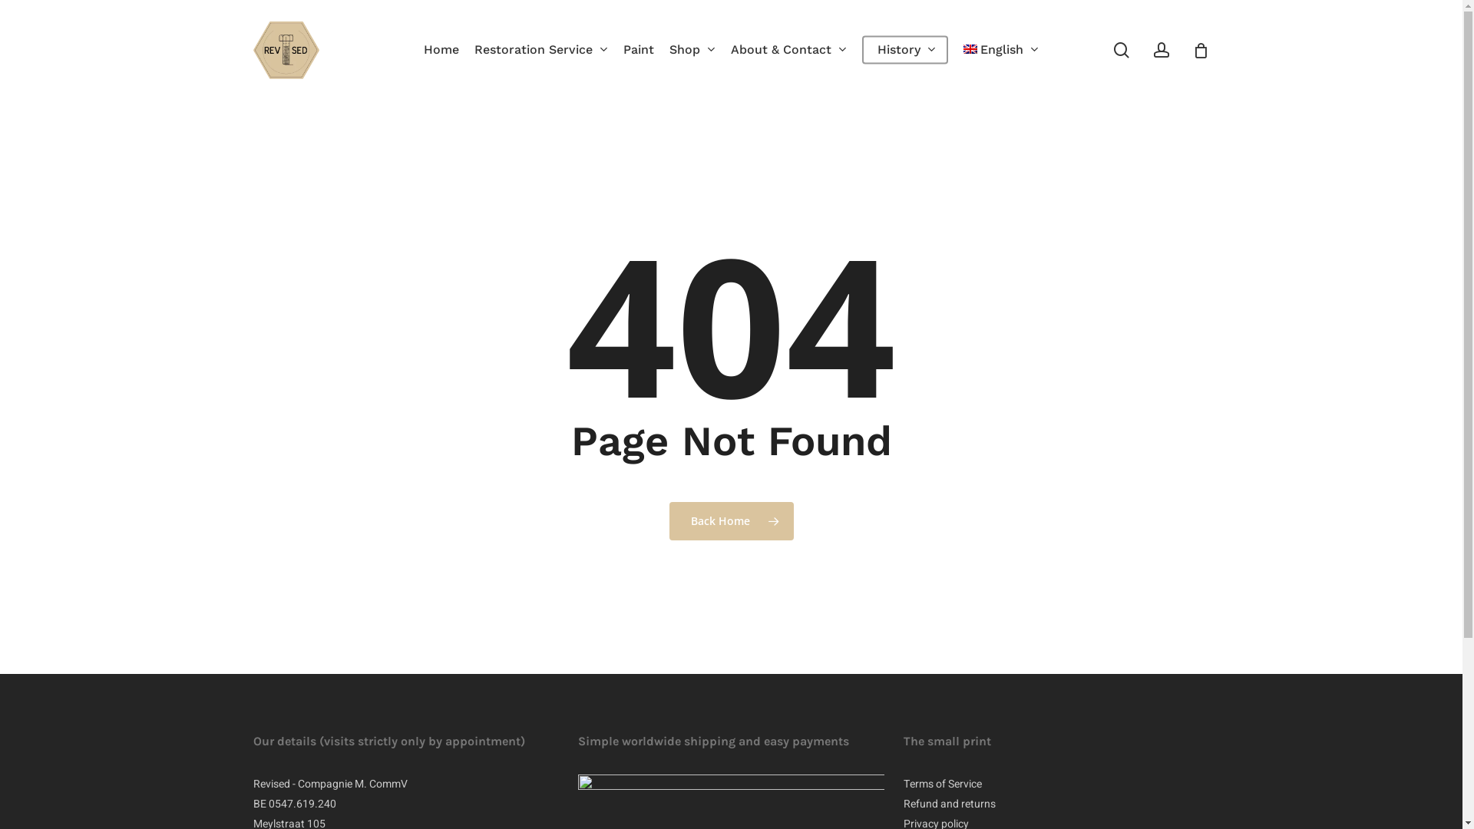 The width and height of the screenshot is (1474, 829). I want to click on Home, so click(441, 50).